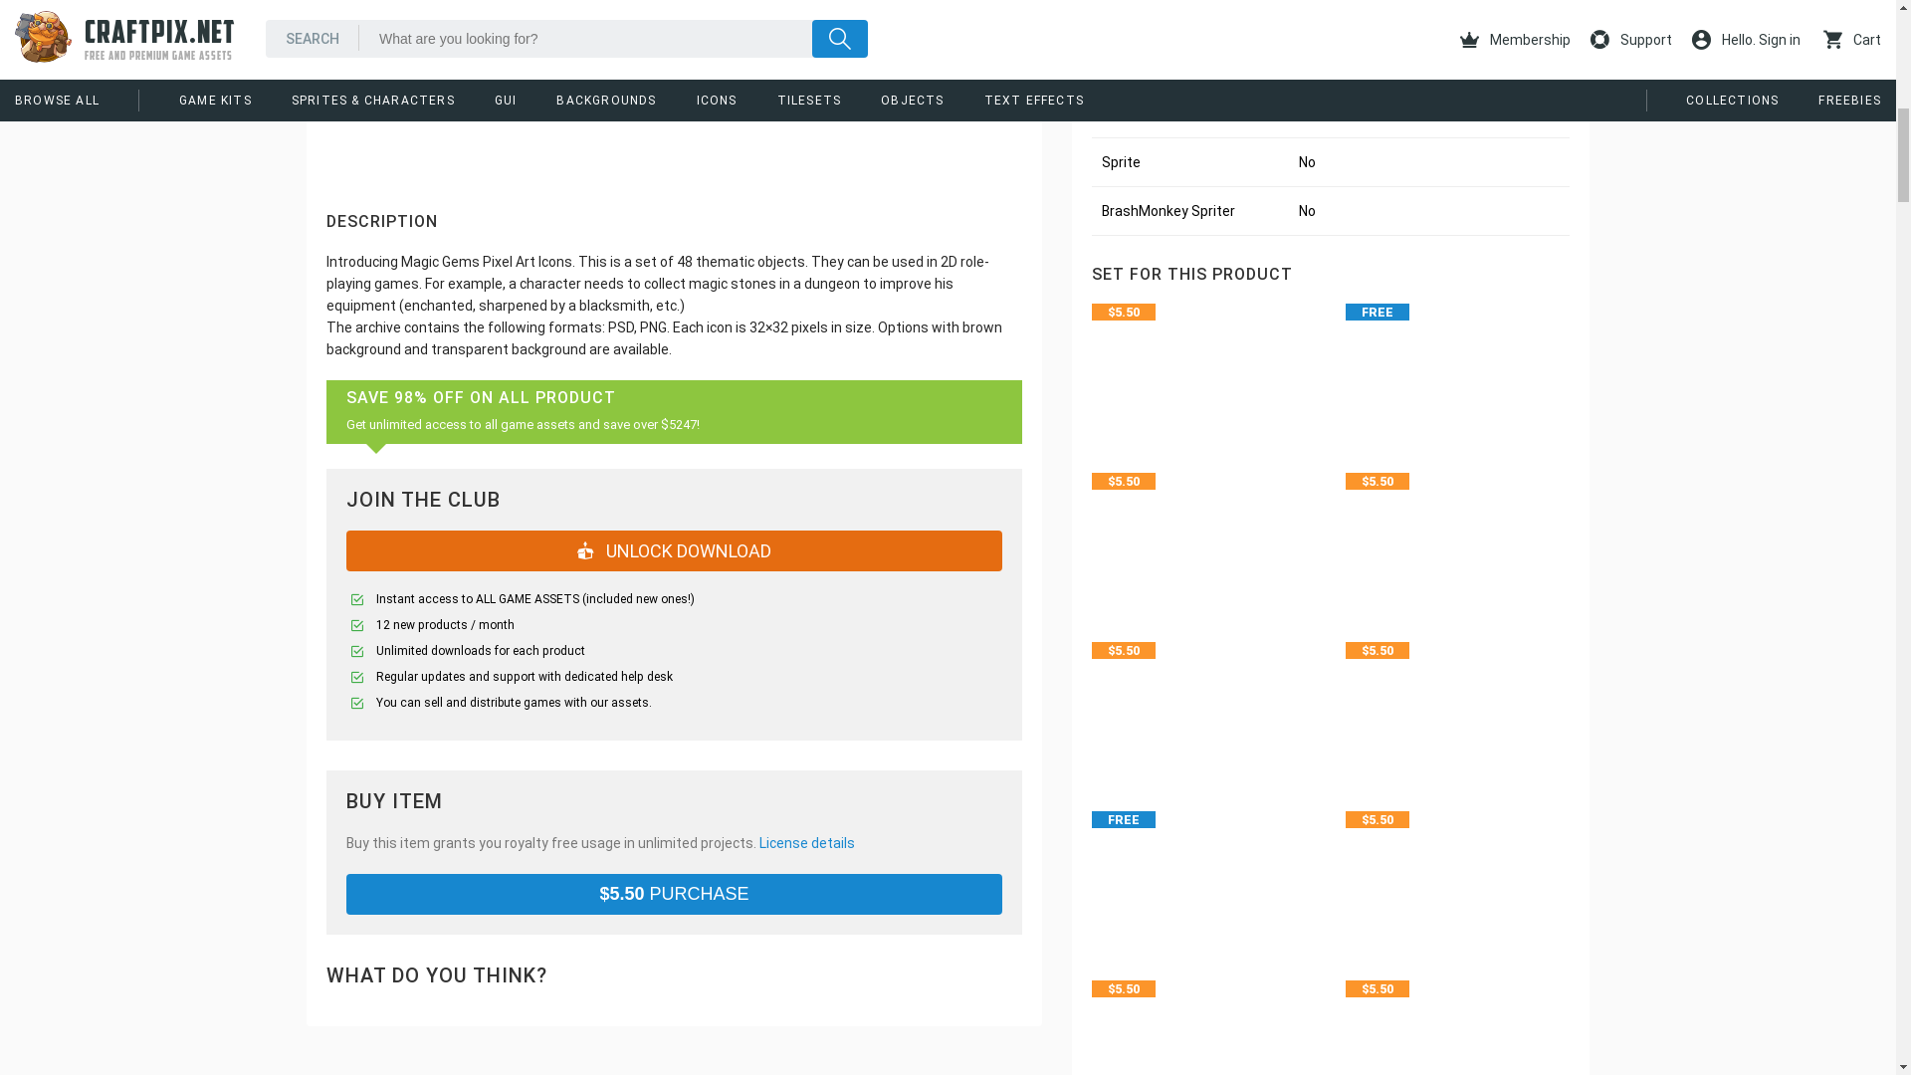 Image resolution: width=1911 pixels, height=1075 pixels. Describe the element at coordinates (1457, 1023) in the screenshot. I see `Thief Skills Pixel Art Icon Pack` at that location.